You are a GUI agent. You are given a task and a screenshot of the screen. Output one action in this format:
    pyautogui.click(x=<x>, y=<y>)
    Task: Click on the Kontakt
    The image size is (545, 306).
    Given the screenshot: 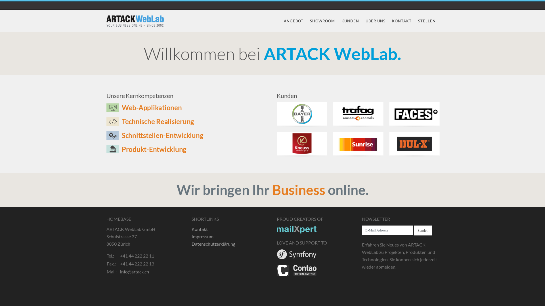 What is the action you would take?
    pyautogui.click(x=200, y=229)
    